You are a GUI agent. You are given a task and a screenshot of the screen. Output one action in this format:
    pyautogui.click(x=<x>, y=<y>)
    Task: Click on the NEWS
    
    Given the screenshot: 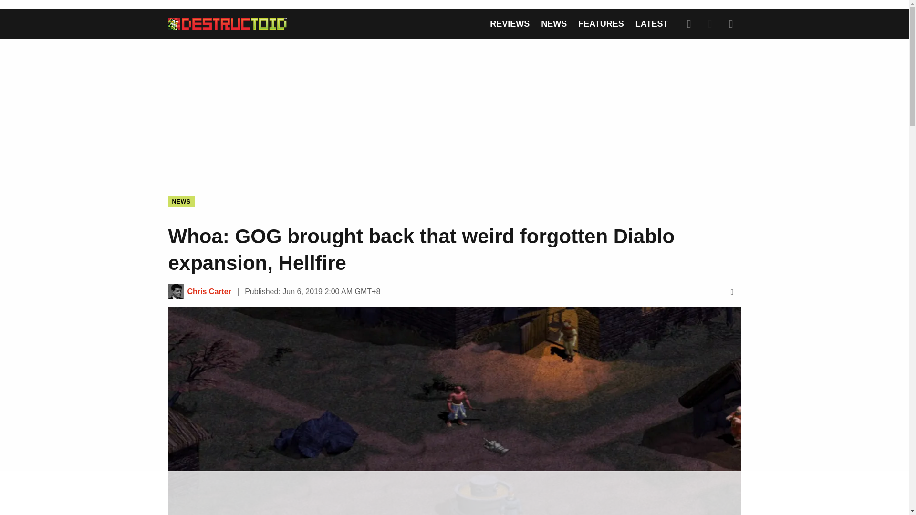 What is the action you would take?
    pyautogui.click(x=554, y=24)
    